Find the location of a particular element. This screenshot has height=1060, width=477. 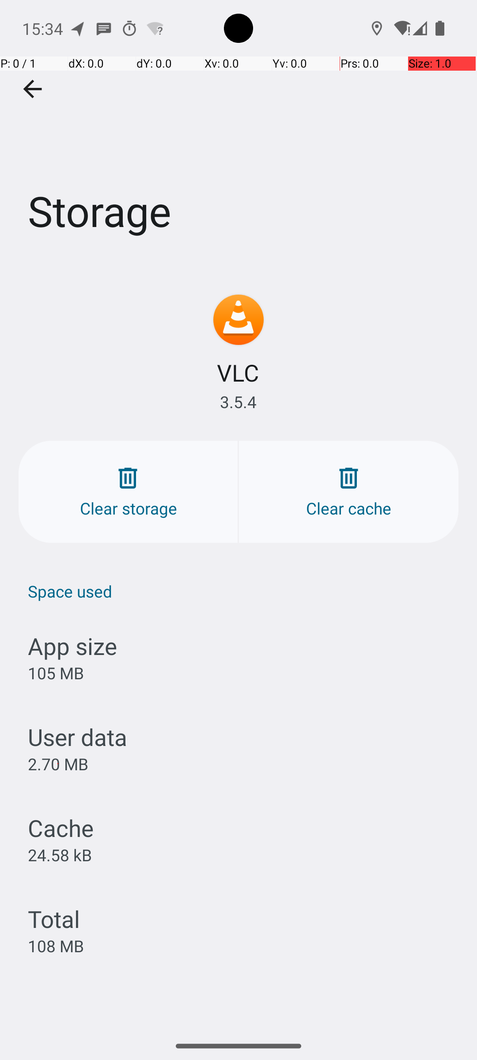

24.58 kB is located at coordinates (60, 855).